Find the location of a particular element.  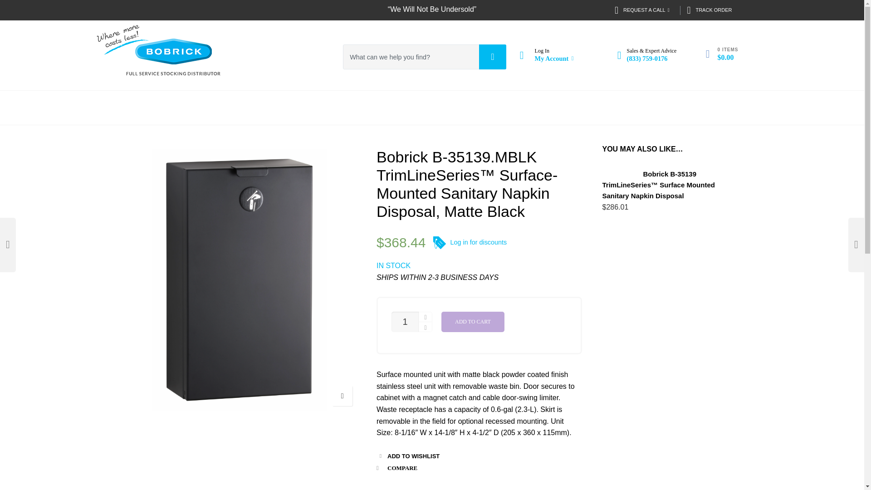

TRACK ORDER is located at coordinates (709, 10).